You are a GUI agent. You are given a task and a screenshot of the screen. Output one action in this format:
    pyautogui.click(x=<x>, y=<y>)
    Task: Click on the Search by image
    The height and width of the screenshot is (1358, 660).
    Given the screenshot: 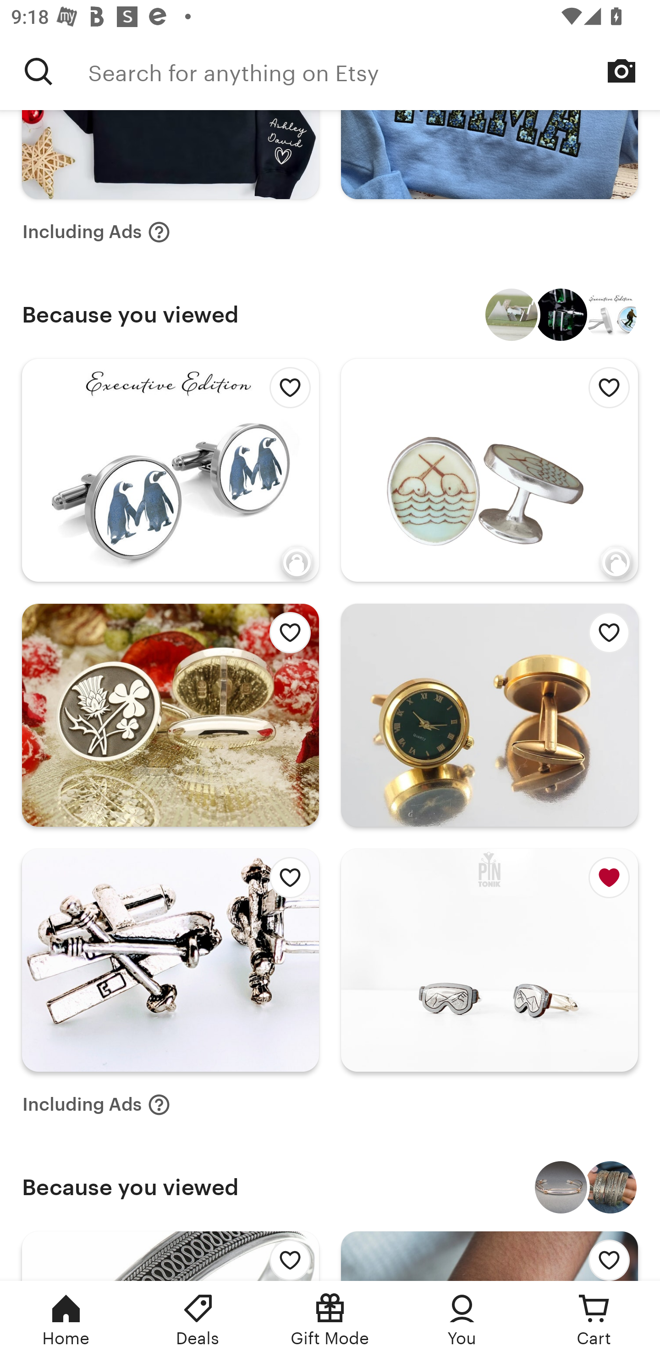 What is the action you would take?
    pyautogui.click(x=621, y=71)
    